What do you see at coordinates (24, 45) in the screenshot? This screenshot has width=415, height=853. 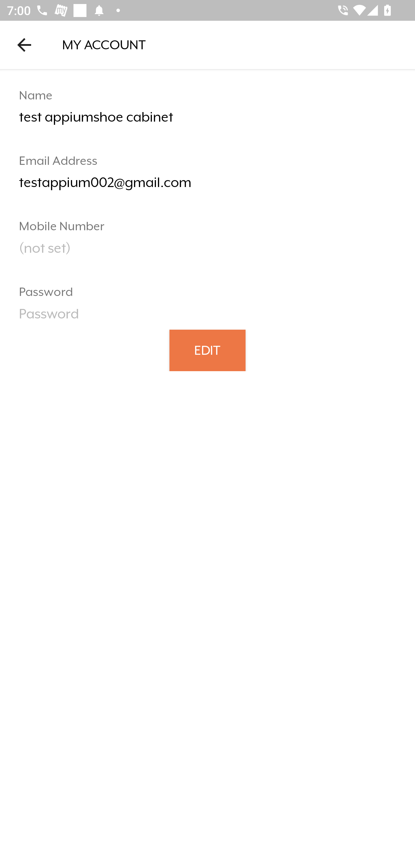 I see `Navigate up` at bounding box center [24, 45].